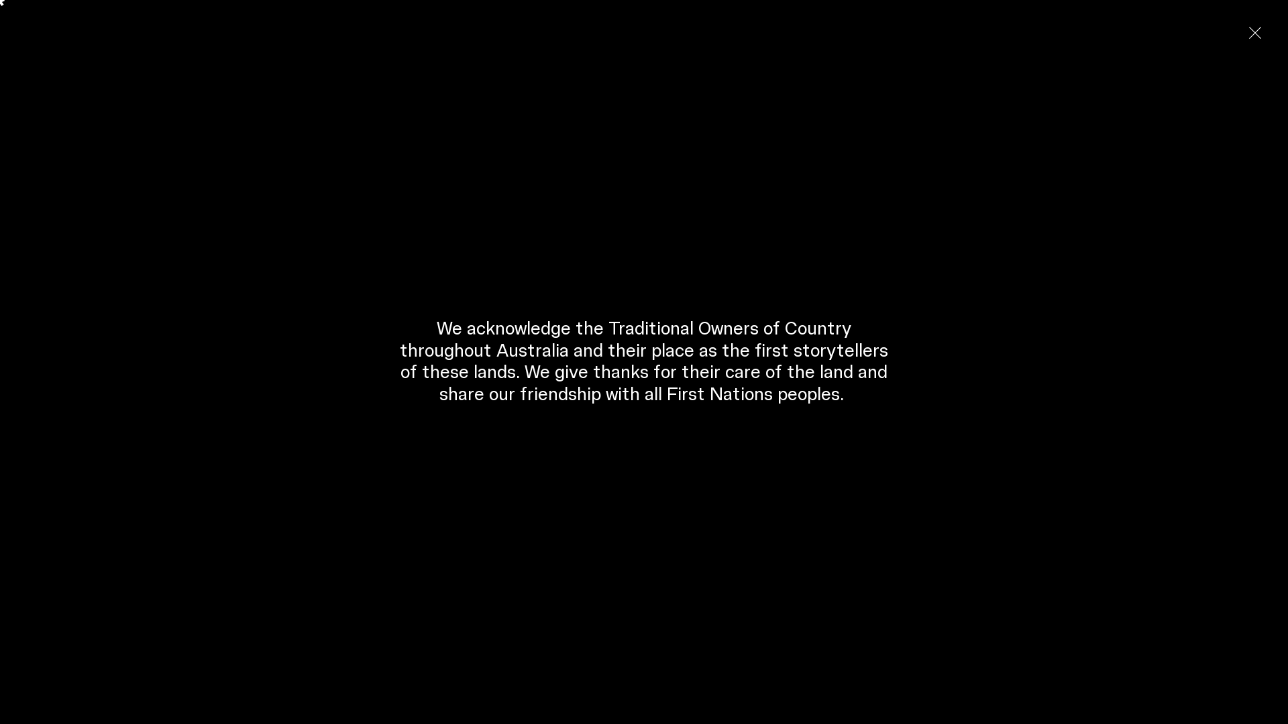  Describe the element at coordinates (272, 169) in the screenshot. I see `INDUSTRY` at that location.